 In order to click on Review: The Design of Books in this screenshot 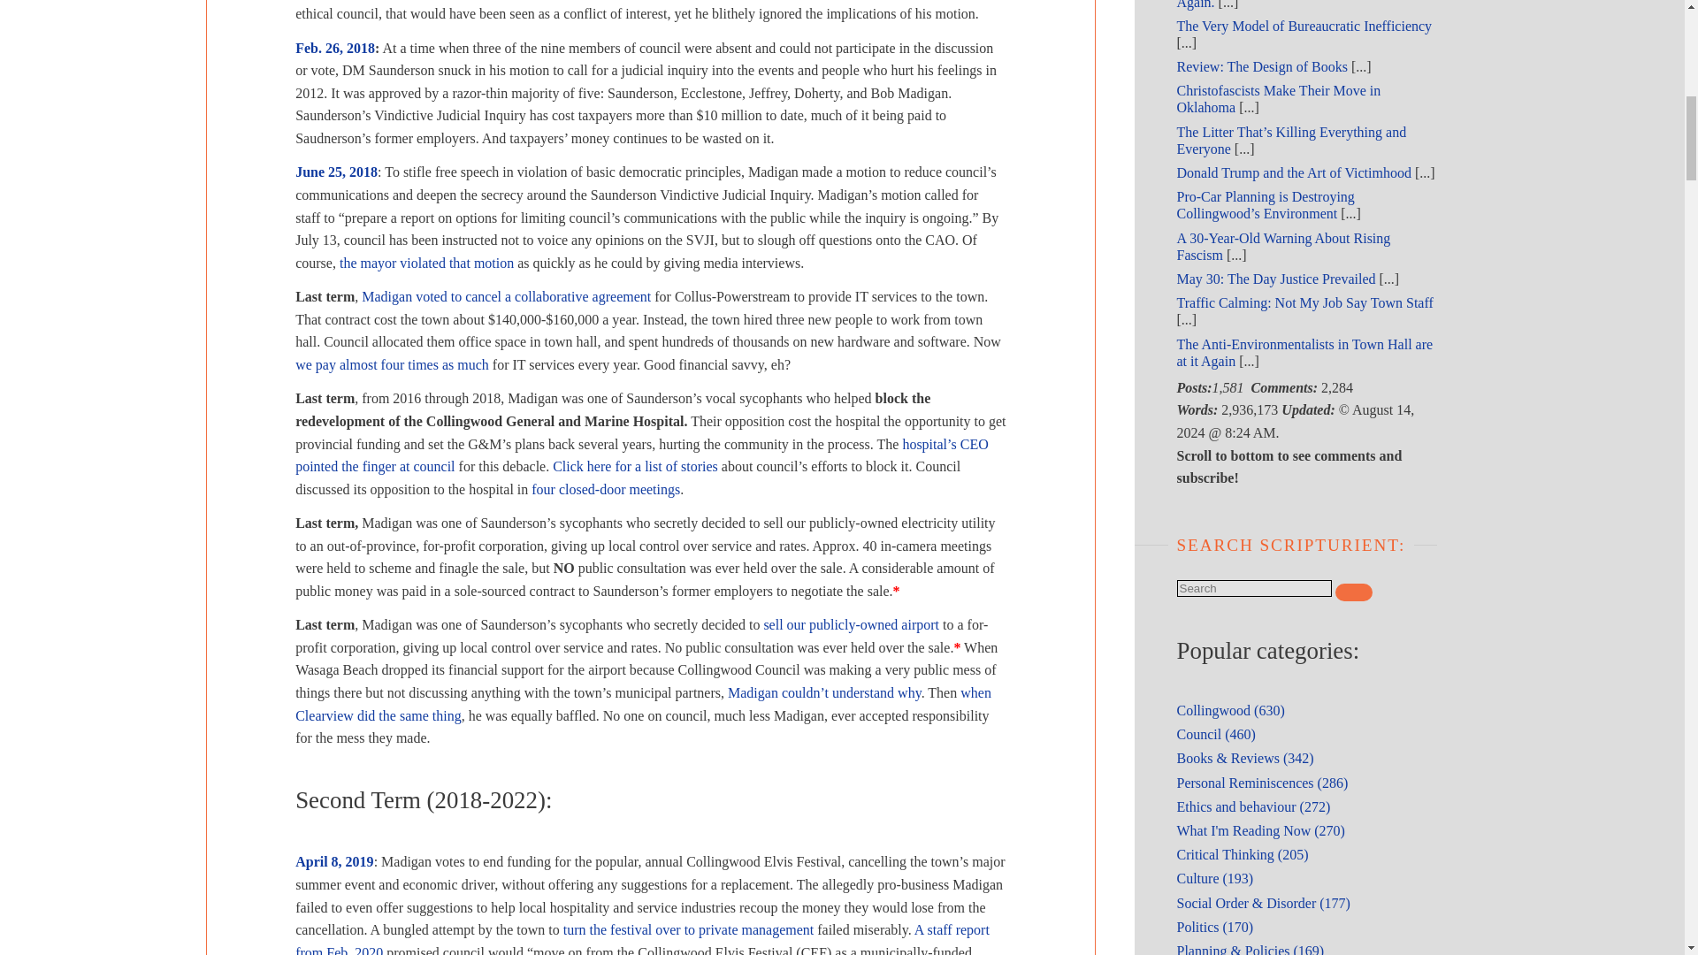, I will do `click(1261, 66)`.